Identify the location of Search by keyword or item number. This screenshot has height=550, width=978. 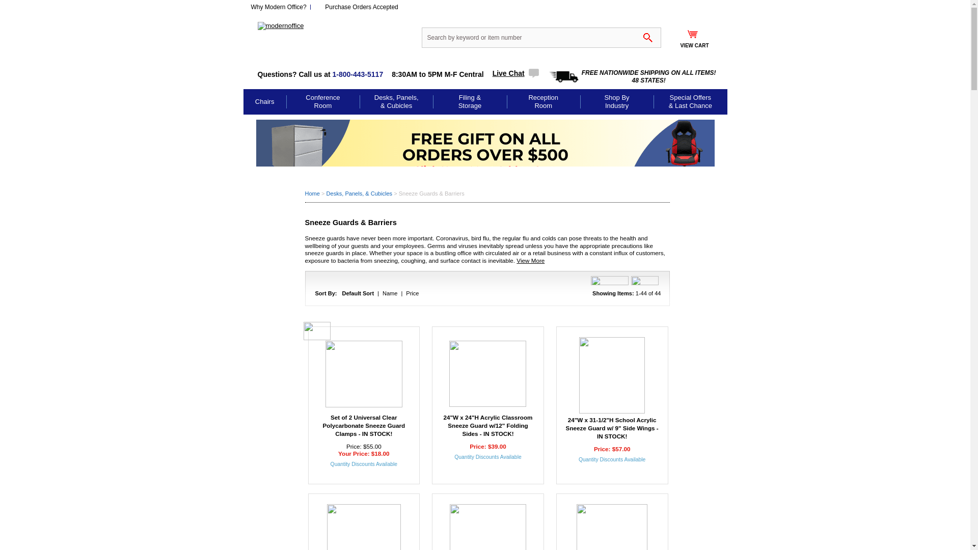
(541, 38).